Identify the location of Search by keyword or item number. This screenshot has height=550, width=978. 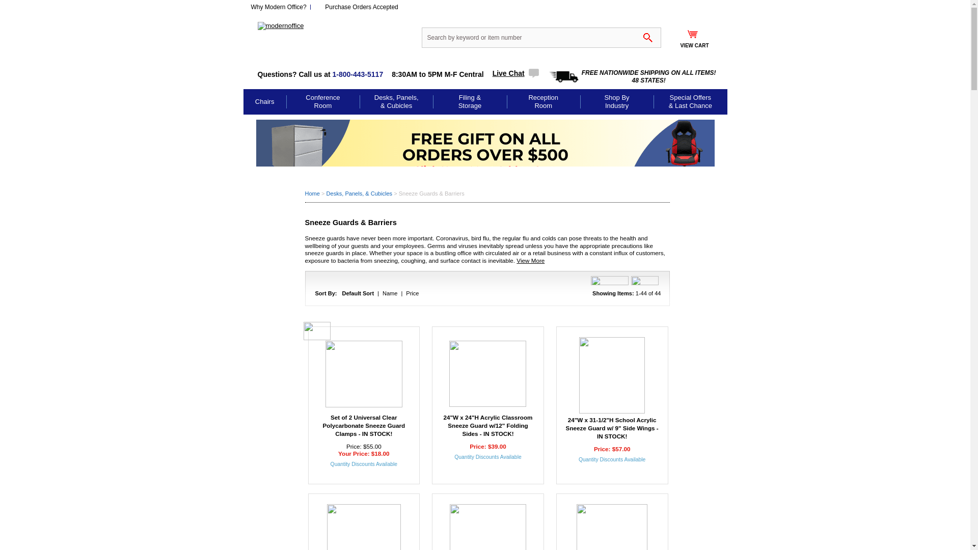
(541, 38).